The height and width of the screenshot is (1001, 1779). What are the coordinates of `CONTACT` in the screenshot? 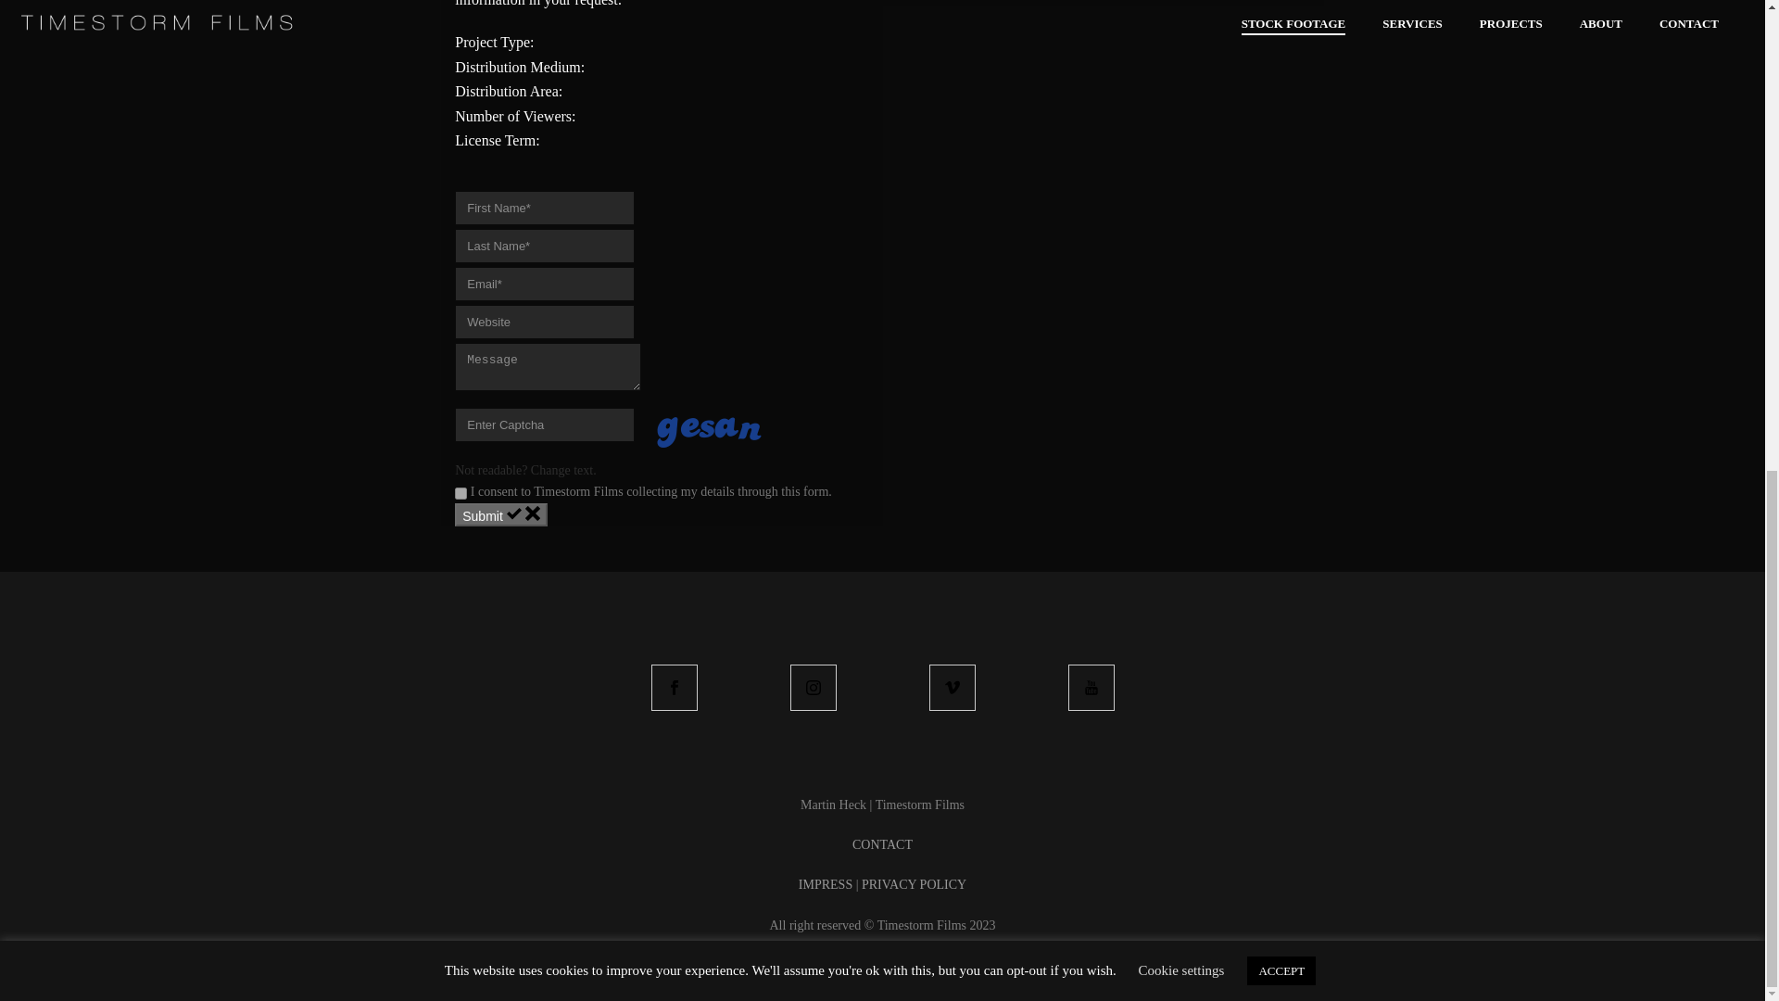 It's located at (882, 844).